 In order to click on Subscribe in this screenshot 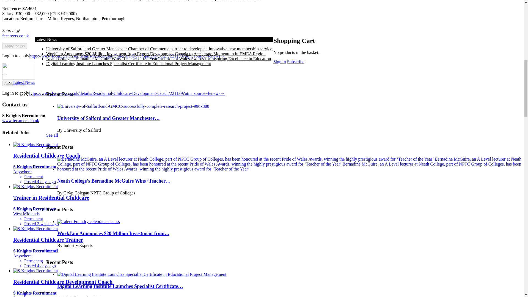, I will do `click(60, 52)`.